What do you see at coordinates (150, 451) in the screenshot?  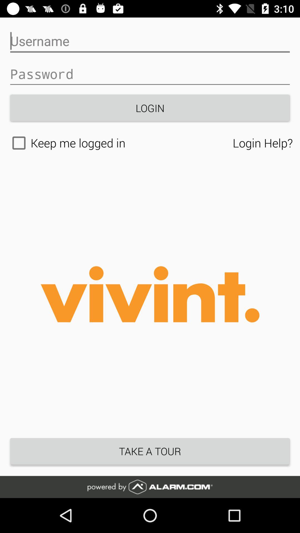 I see `press take a tour icon` at bounding box center [150, 451].